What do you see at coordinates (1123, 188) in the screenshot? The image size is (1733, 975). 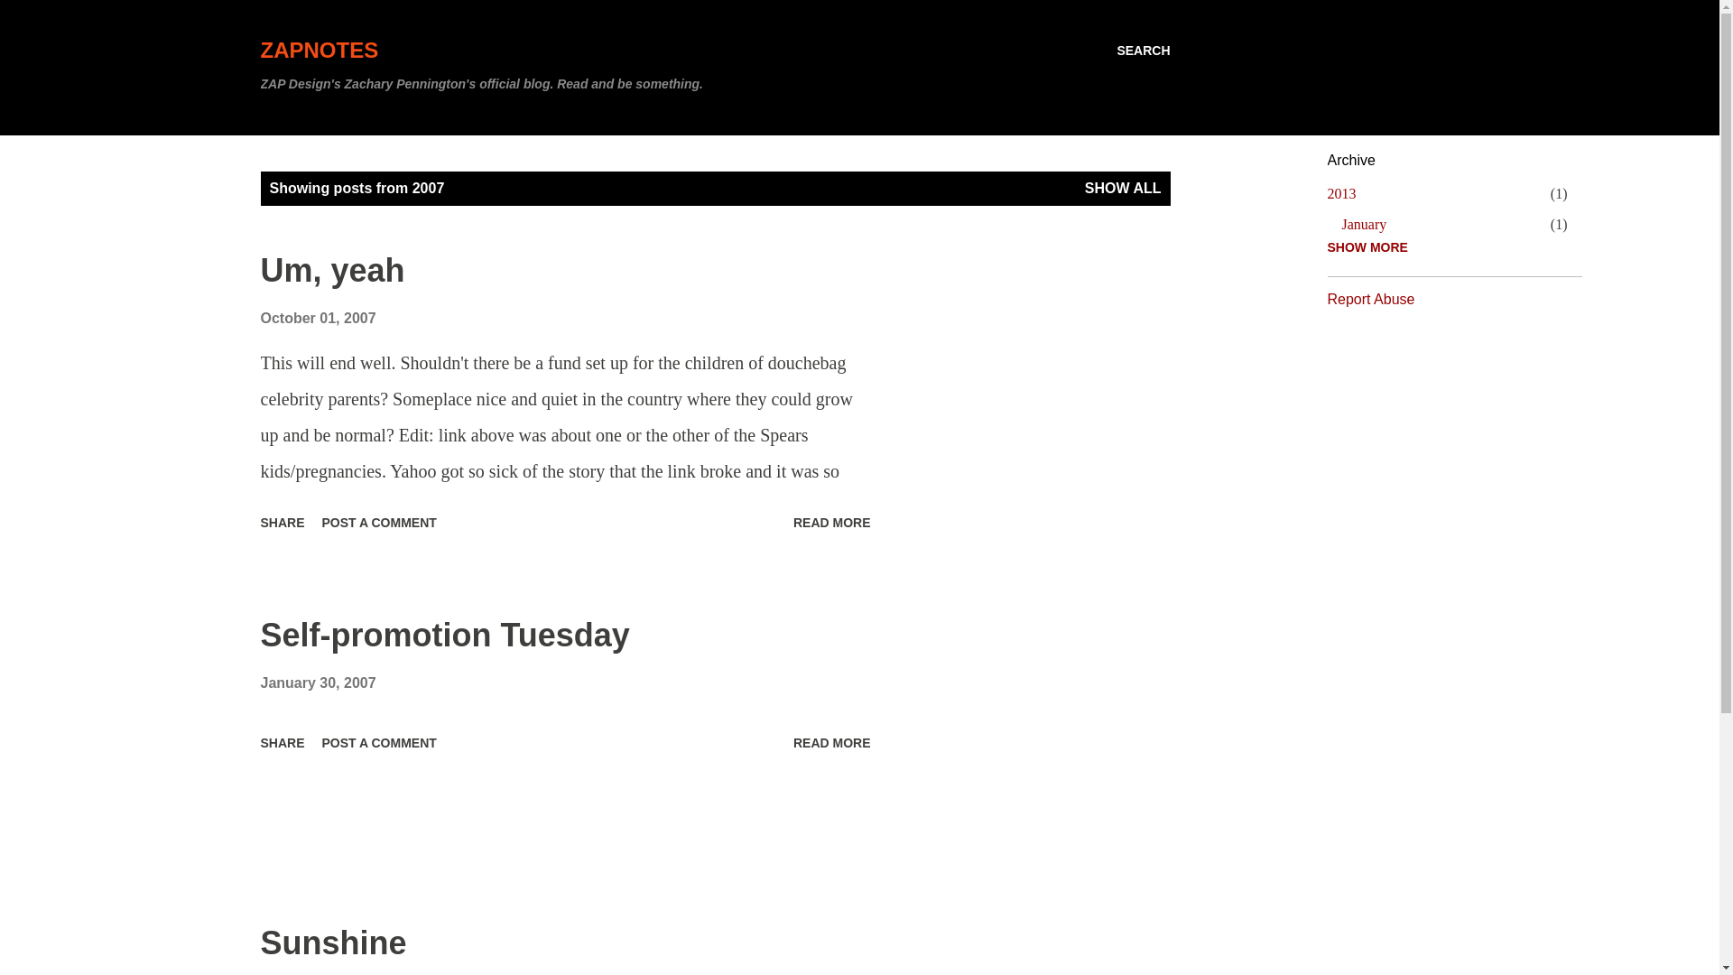 I see `SHOW ALL` at bounding box center [1123, 188].